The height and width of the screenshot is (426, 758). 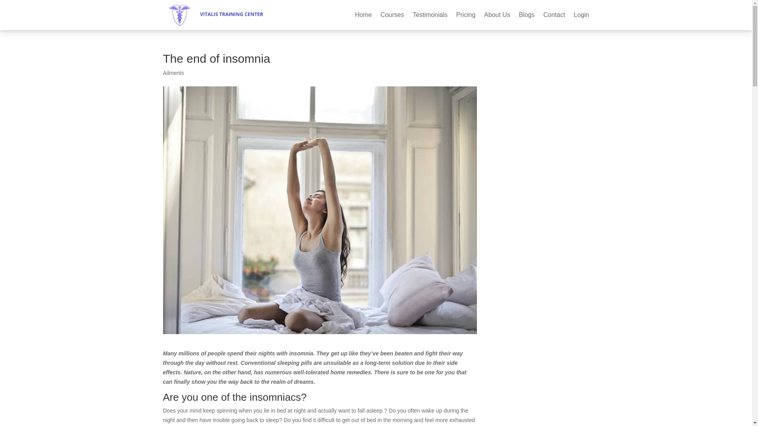 What do you see at coordinates (497, 15) in the screenshot?
I see `About Us` at bounding box center [497, 15].